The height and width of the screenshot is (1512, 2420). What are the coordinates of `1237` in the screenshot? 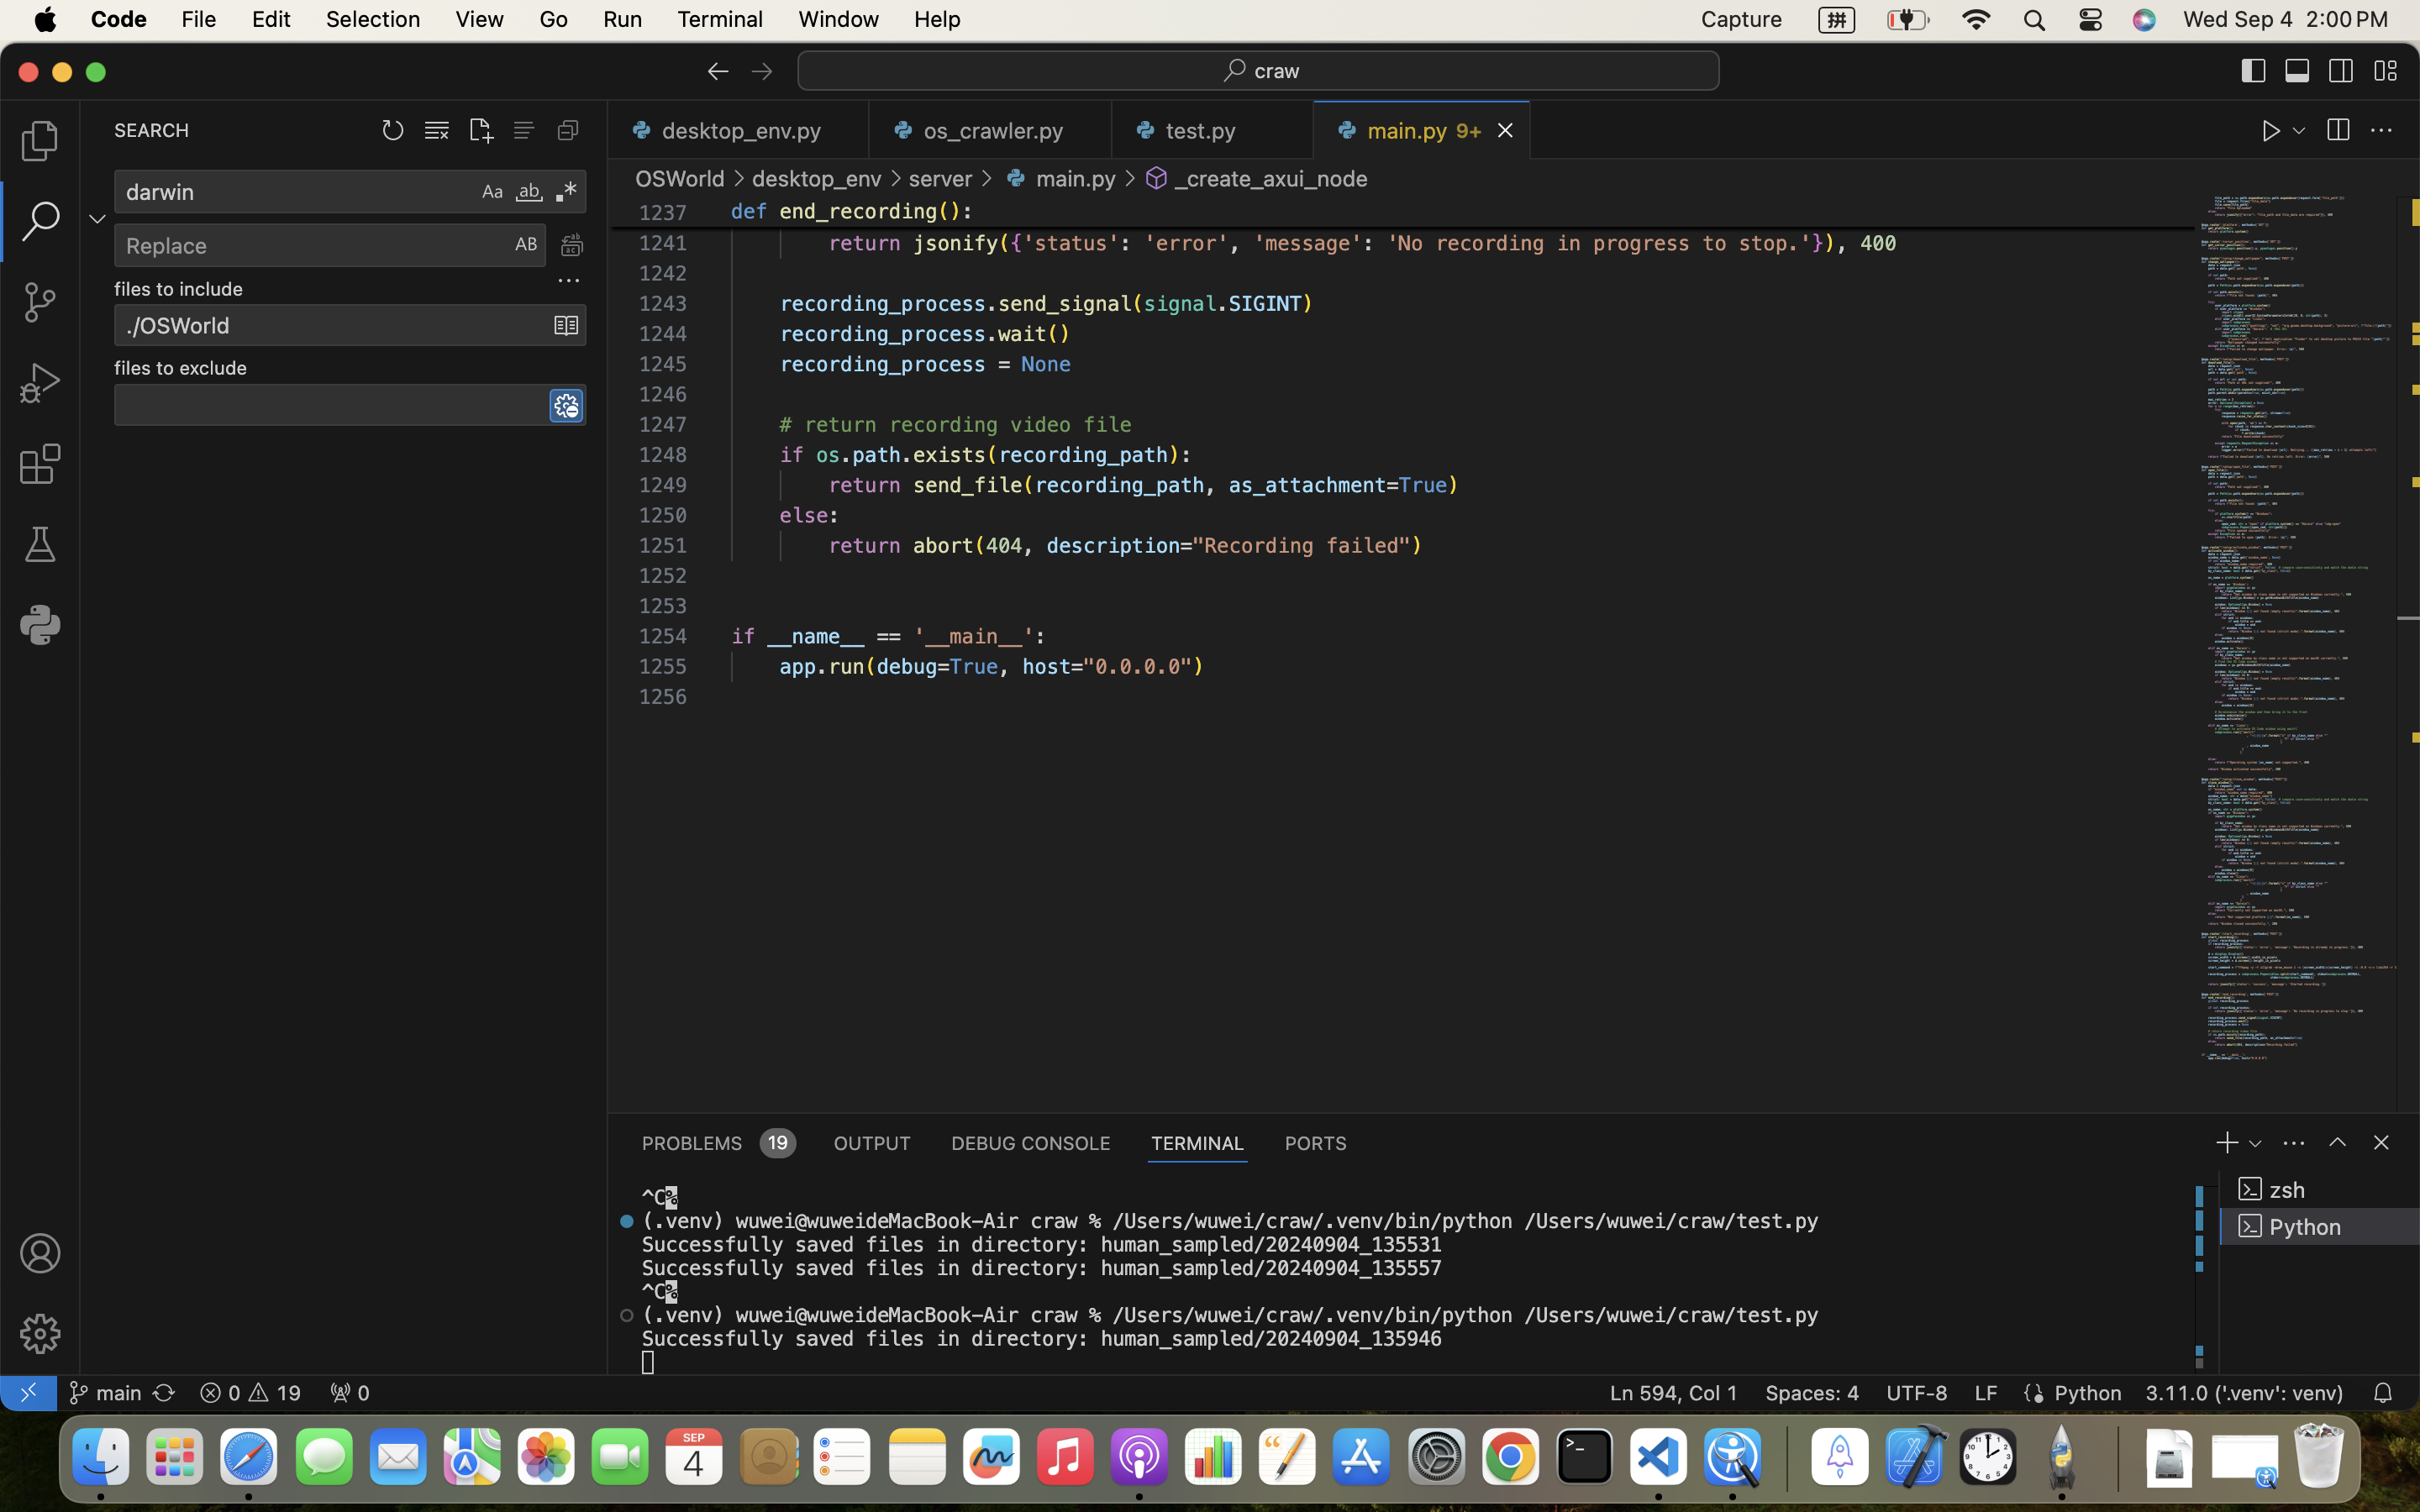 It's located at (663, 213).